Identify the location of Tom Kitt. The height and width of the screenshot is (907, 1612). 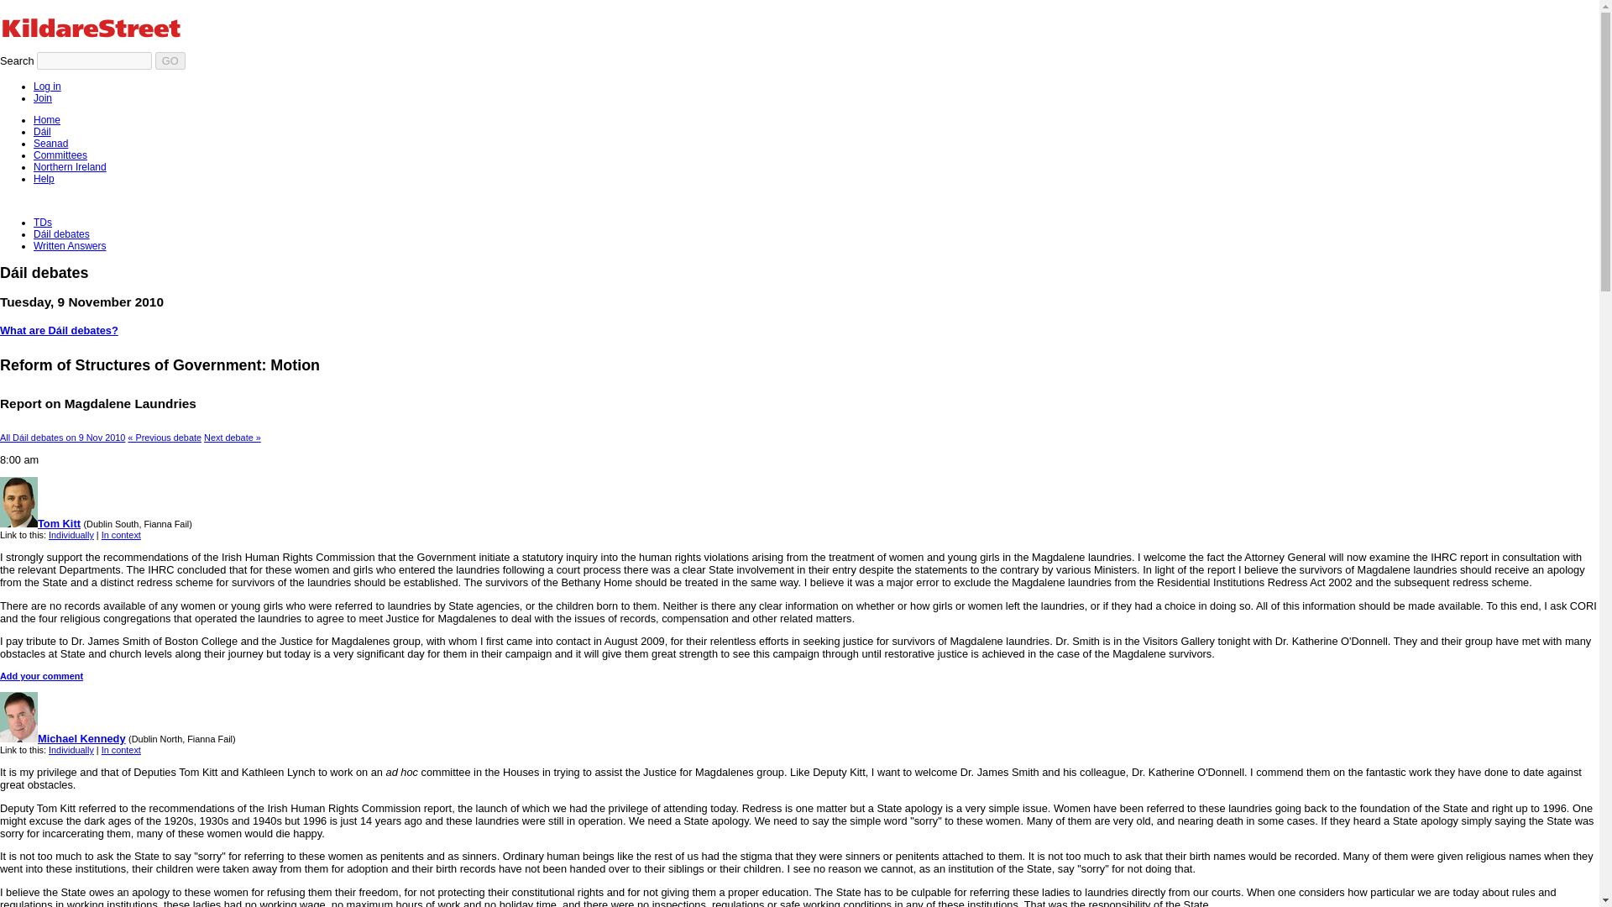
(40, 522).